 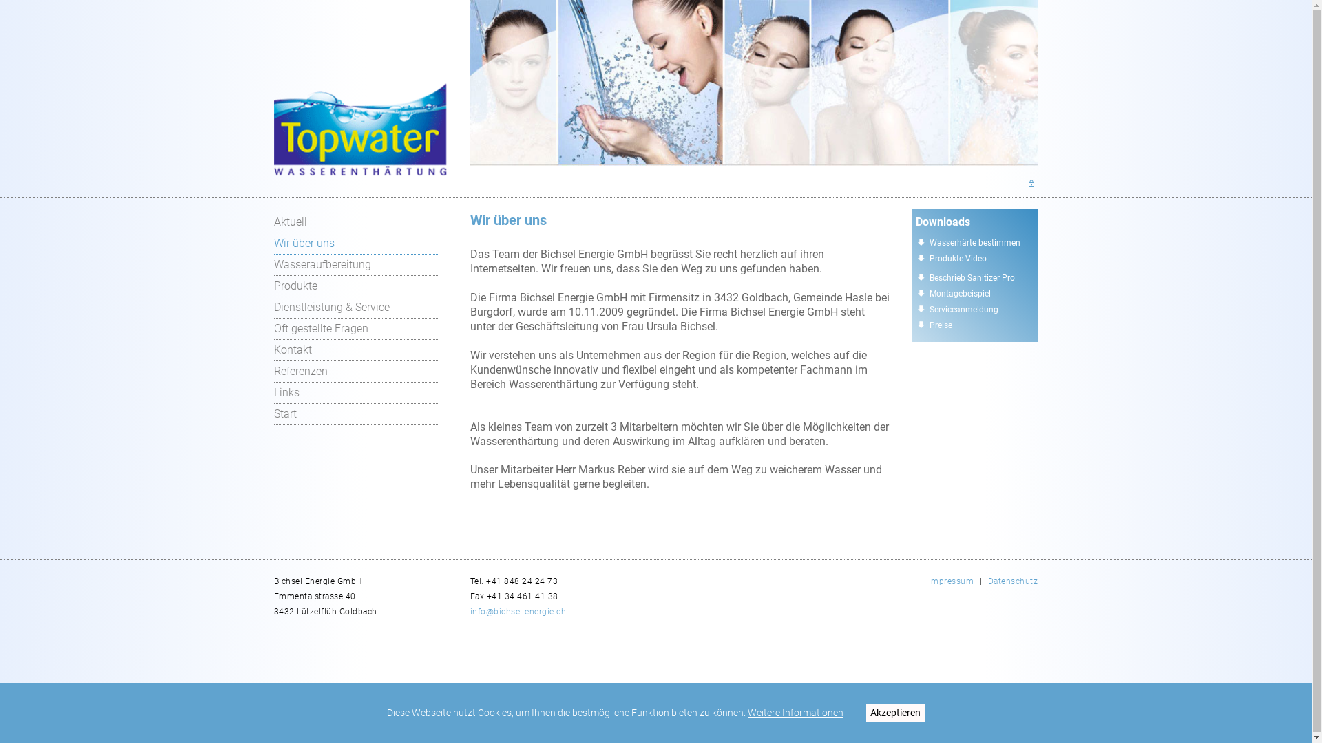 I want to click on Produkte, so click(x=357, y=286).